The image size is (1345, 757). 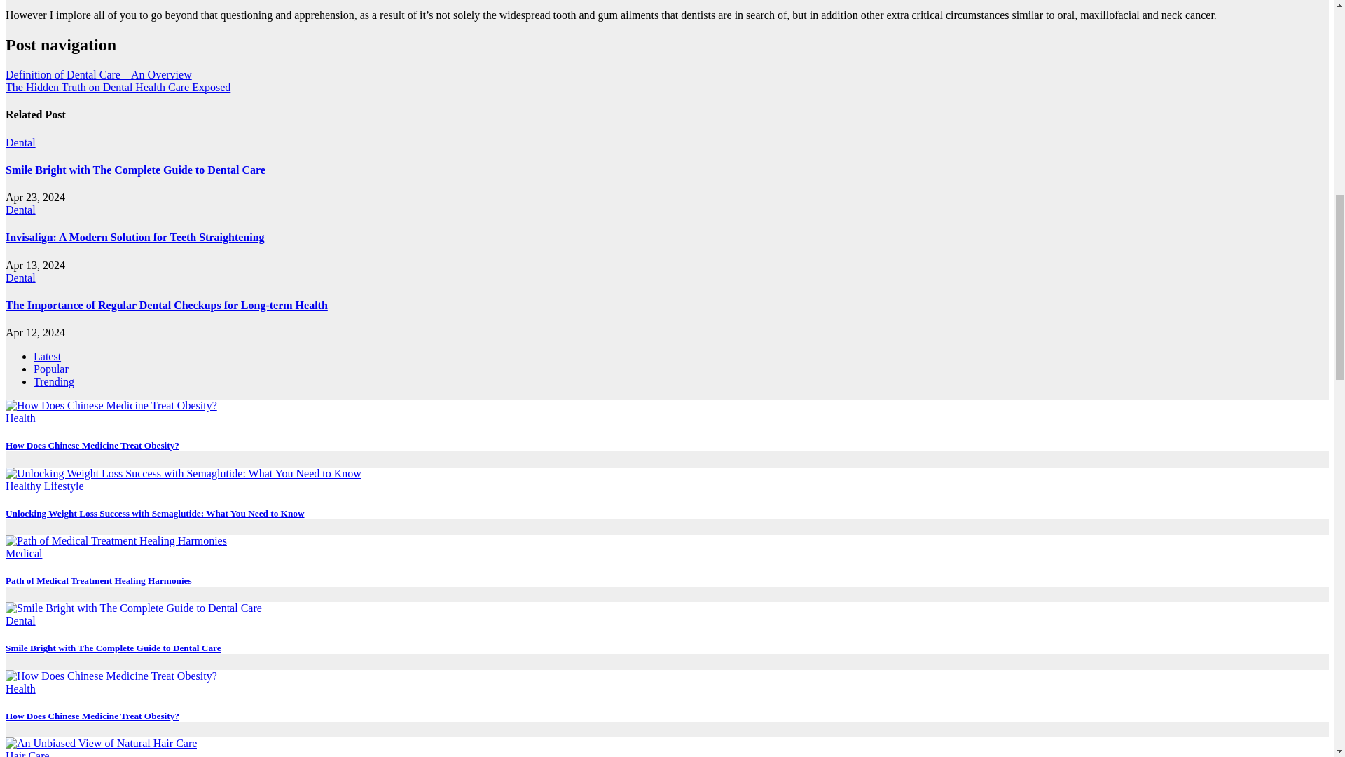 What do you see at coordinates (134, 170) in the screenshot?
I see `Smile Bright with The Complete Guide to Dental Care` at bounding box center [134, 170].